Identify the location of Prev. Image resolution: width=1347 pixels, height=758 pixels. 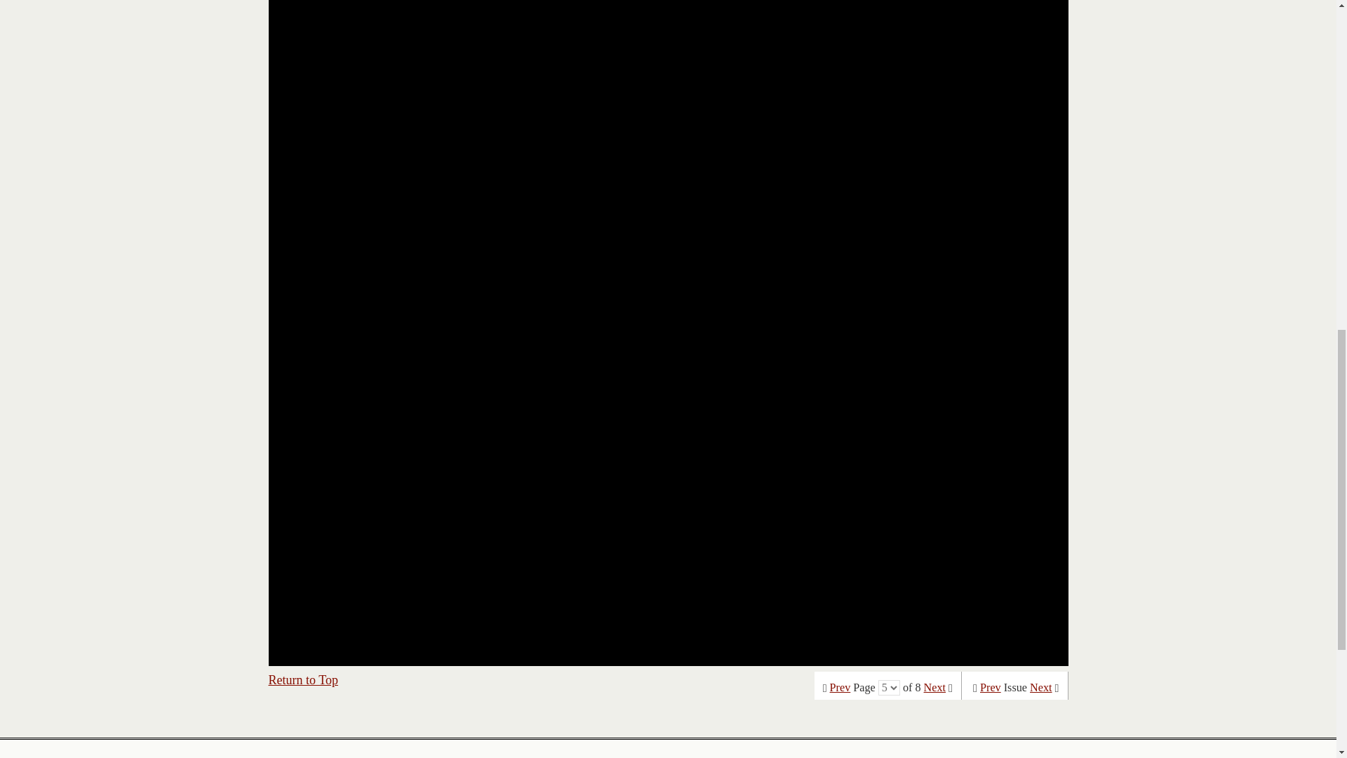
(840, 688).